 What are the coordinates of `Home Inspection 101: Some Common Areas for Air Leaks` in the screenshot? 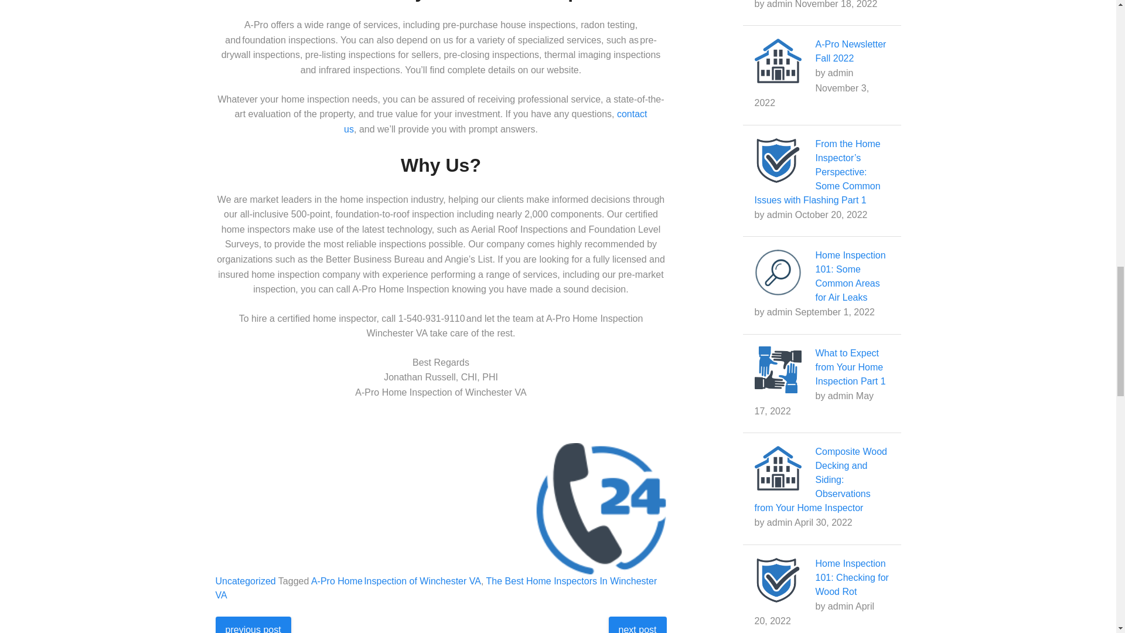 It's located at (851, 276).